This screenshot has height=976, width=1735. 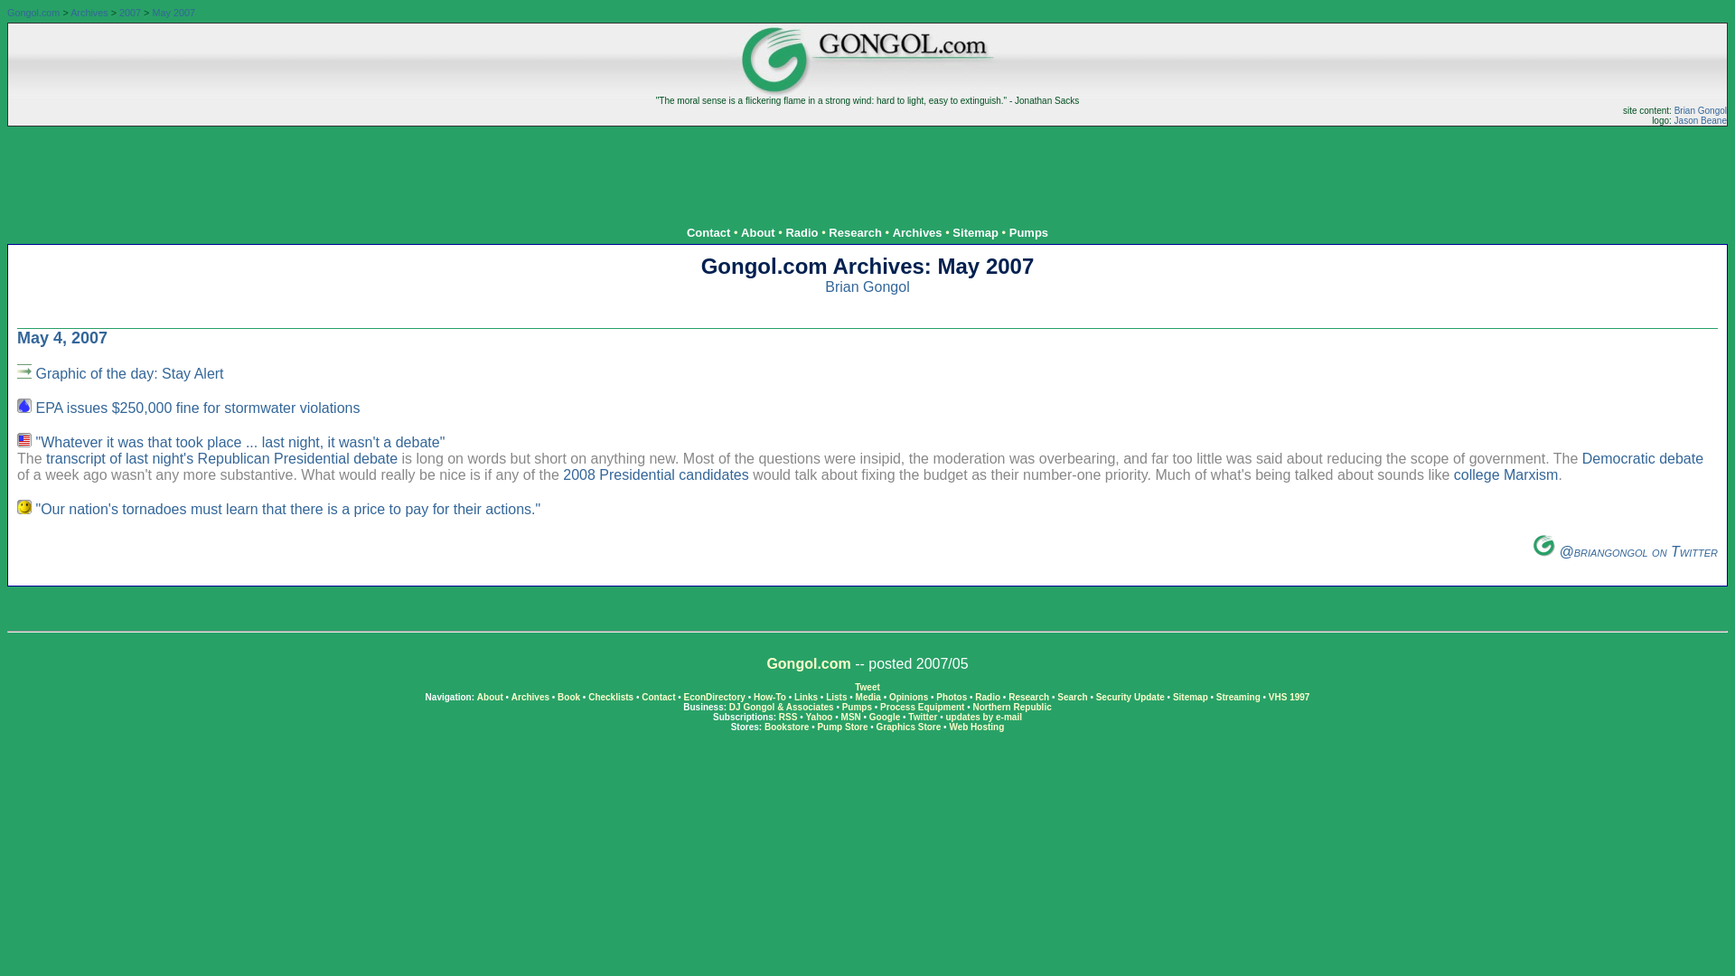 What do you see at coordinates (62, 338) in the screenshot?
I see `May 4, 2007` at bounding box center [62, 338].